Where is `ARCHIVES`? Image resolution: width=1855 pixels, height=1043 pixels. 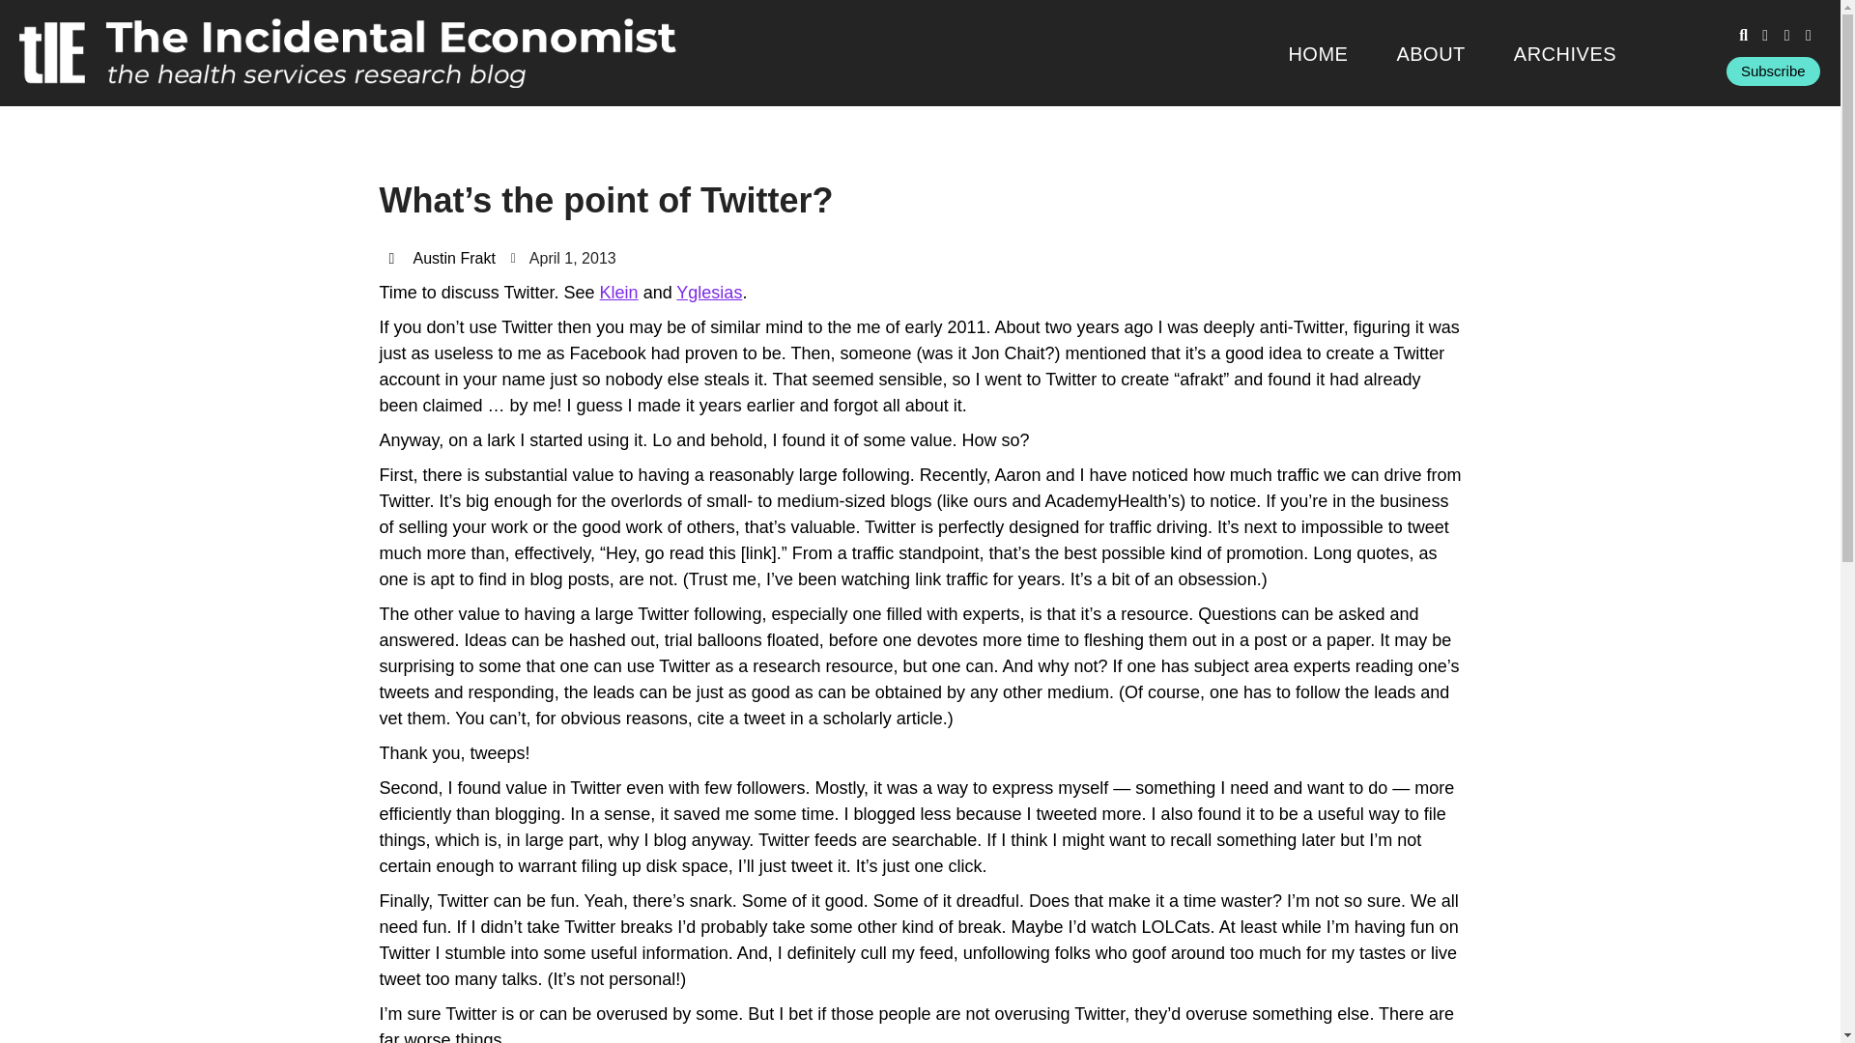 ARCHIVES is located at coordinates (1565, 53).